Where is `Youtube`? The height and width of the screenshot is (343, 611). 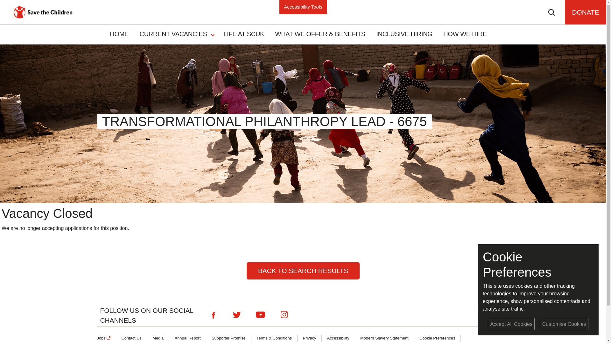
Youtube is located at coordinates (260, 315).